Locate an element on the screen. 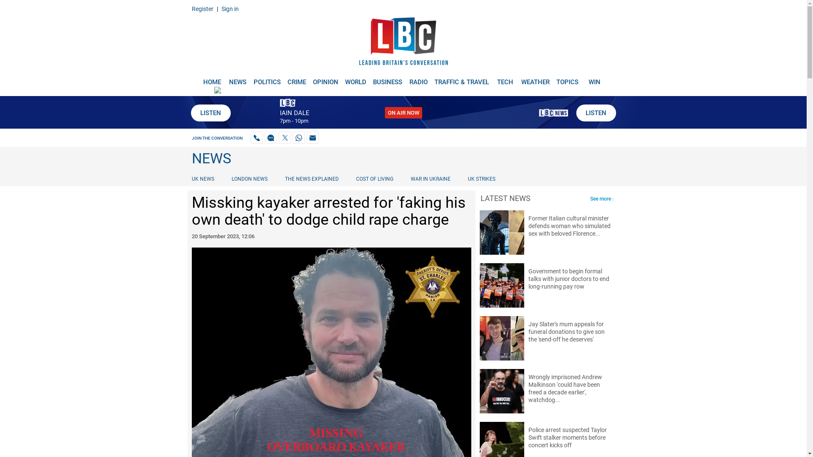 The width and height of the screenshot is (813, 457). UK NEWS is located at coordinates (204, 179).